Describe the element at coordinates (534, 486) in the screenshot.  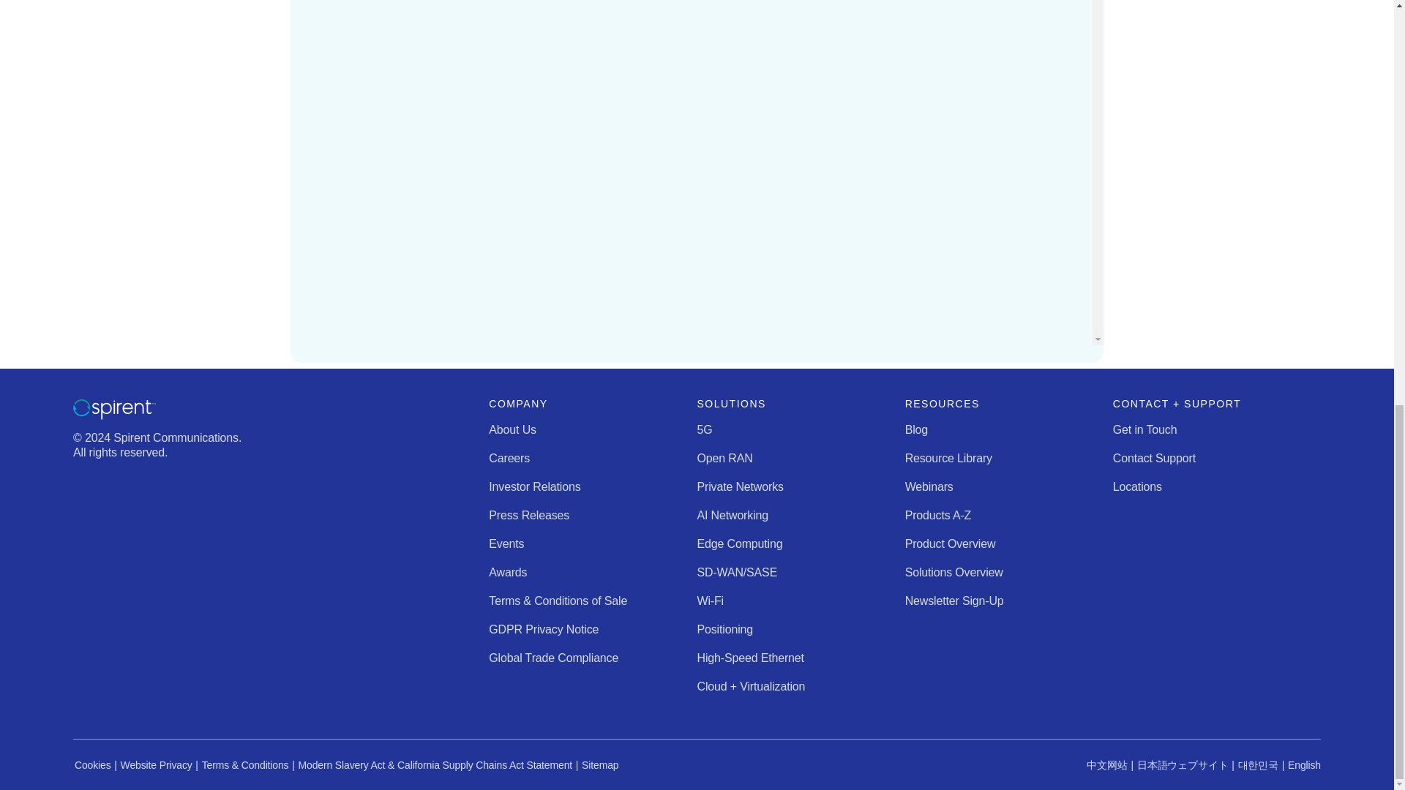
I see `Investor Relations` at that location.